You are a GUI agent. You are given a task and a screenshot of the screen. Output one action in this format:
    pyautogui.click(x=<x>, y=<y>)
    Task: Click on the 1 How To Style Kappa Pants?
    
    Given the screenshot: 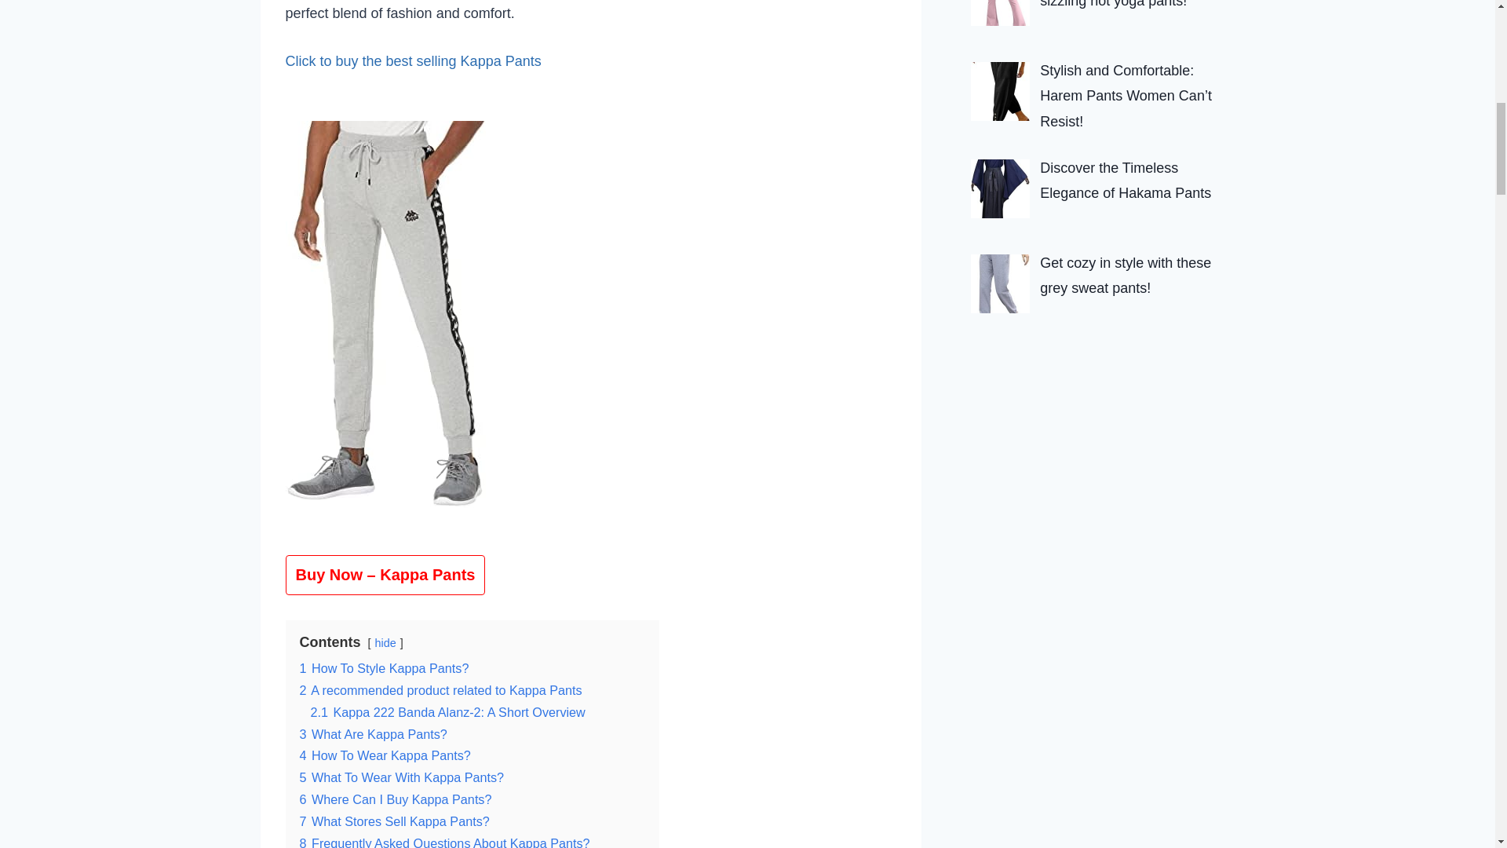 What is the action you would take?
    pyautogui.click(x=385, y=667)
    